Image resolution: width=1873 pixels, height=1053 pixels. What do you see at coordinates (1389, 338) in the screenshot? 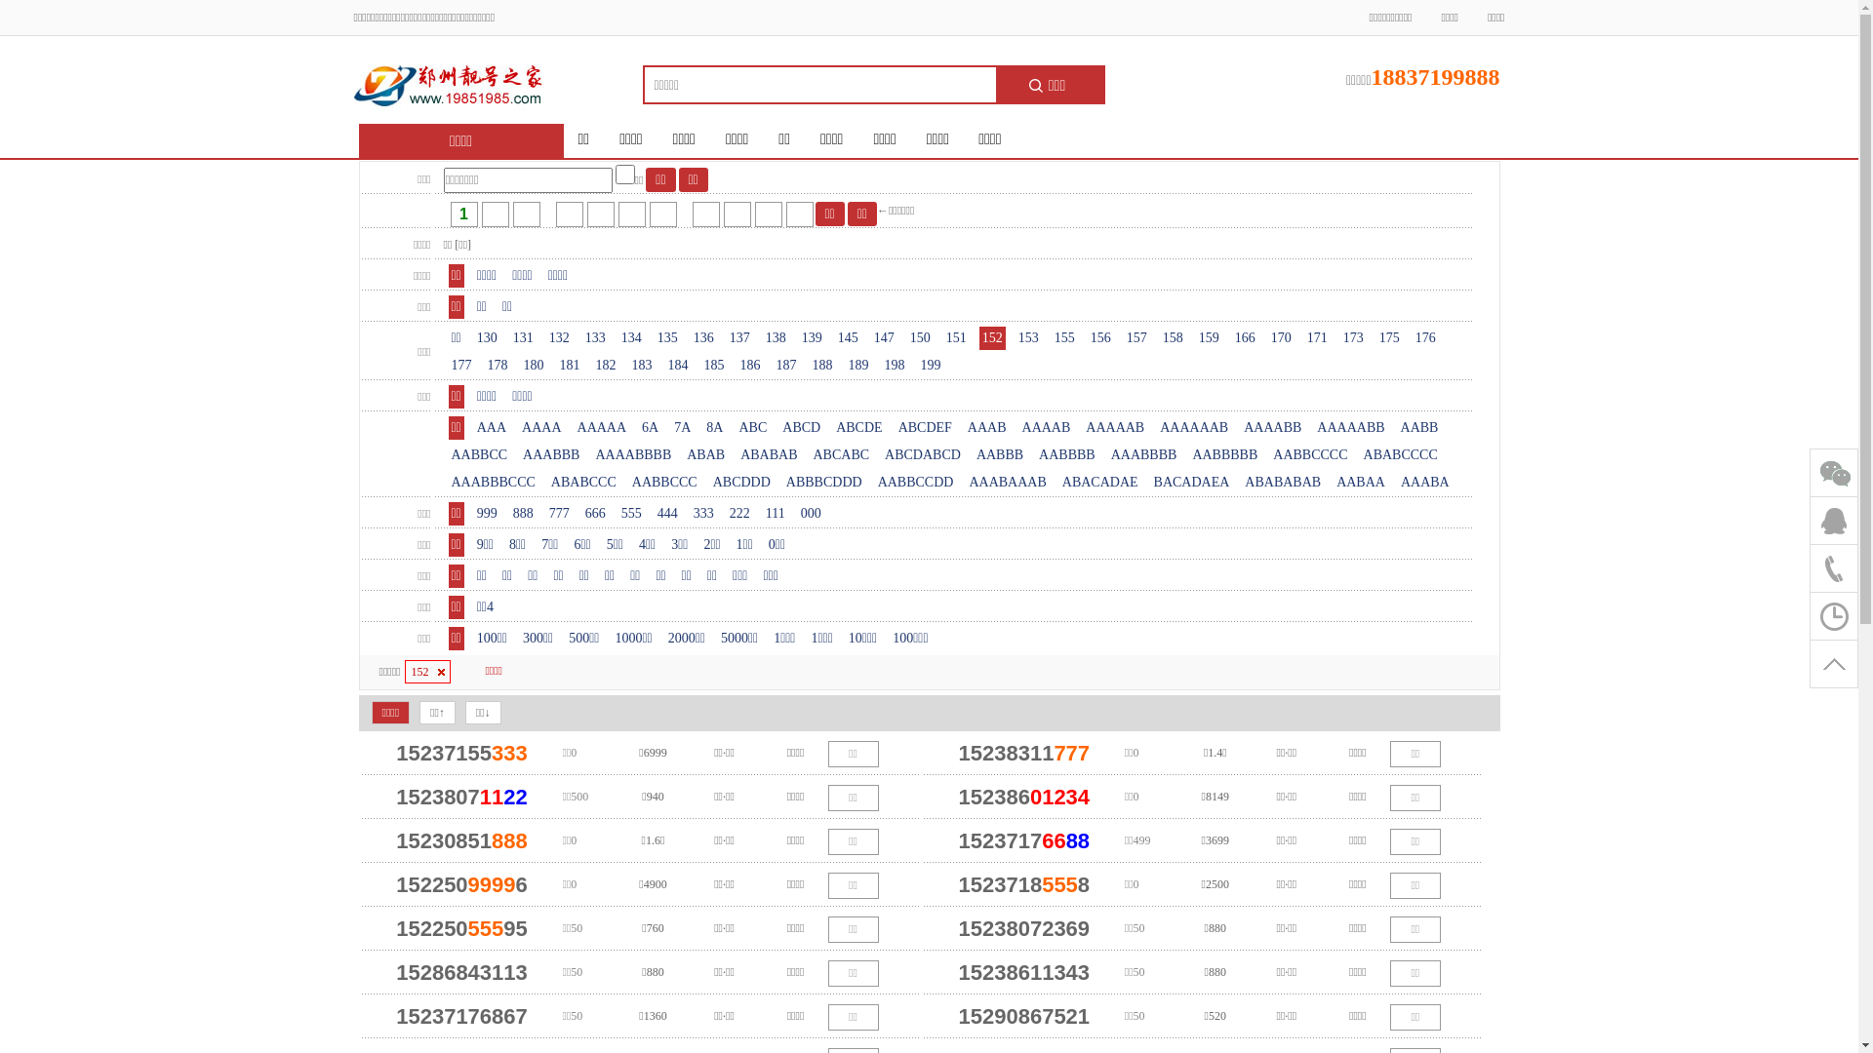
I see `175` at bounding box center [1389, 338].